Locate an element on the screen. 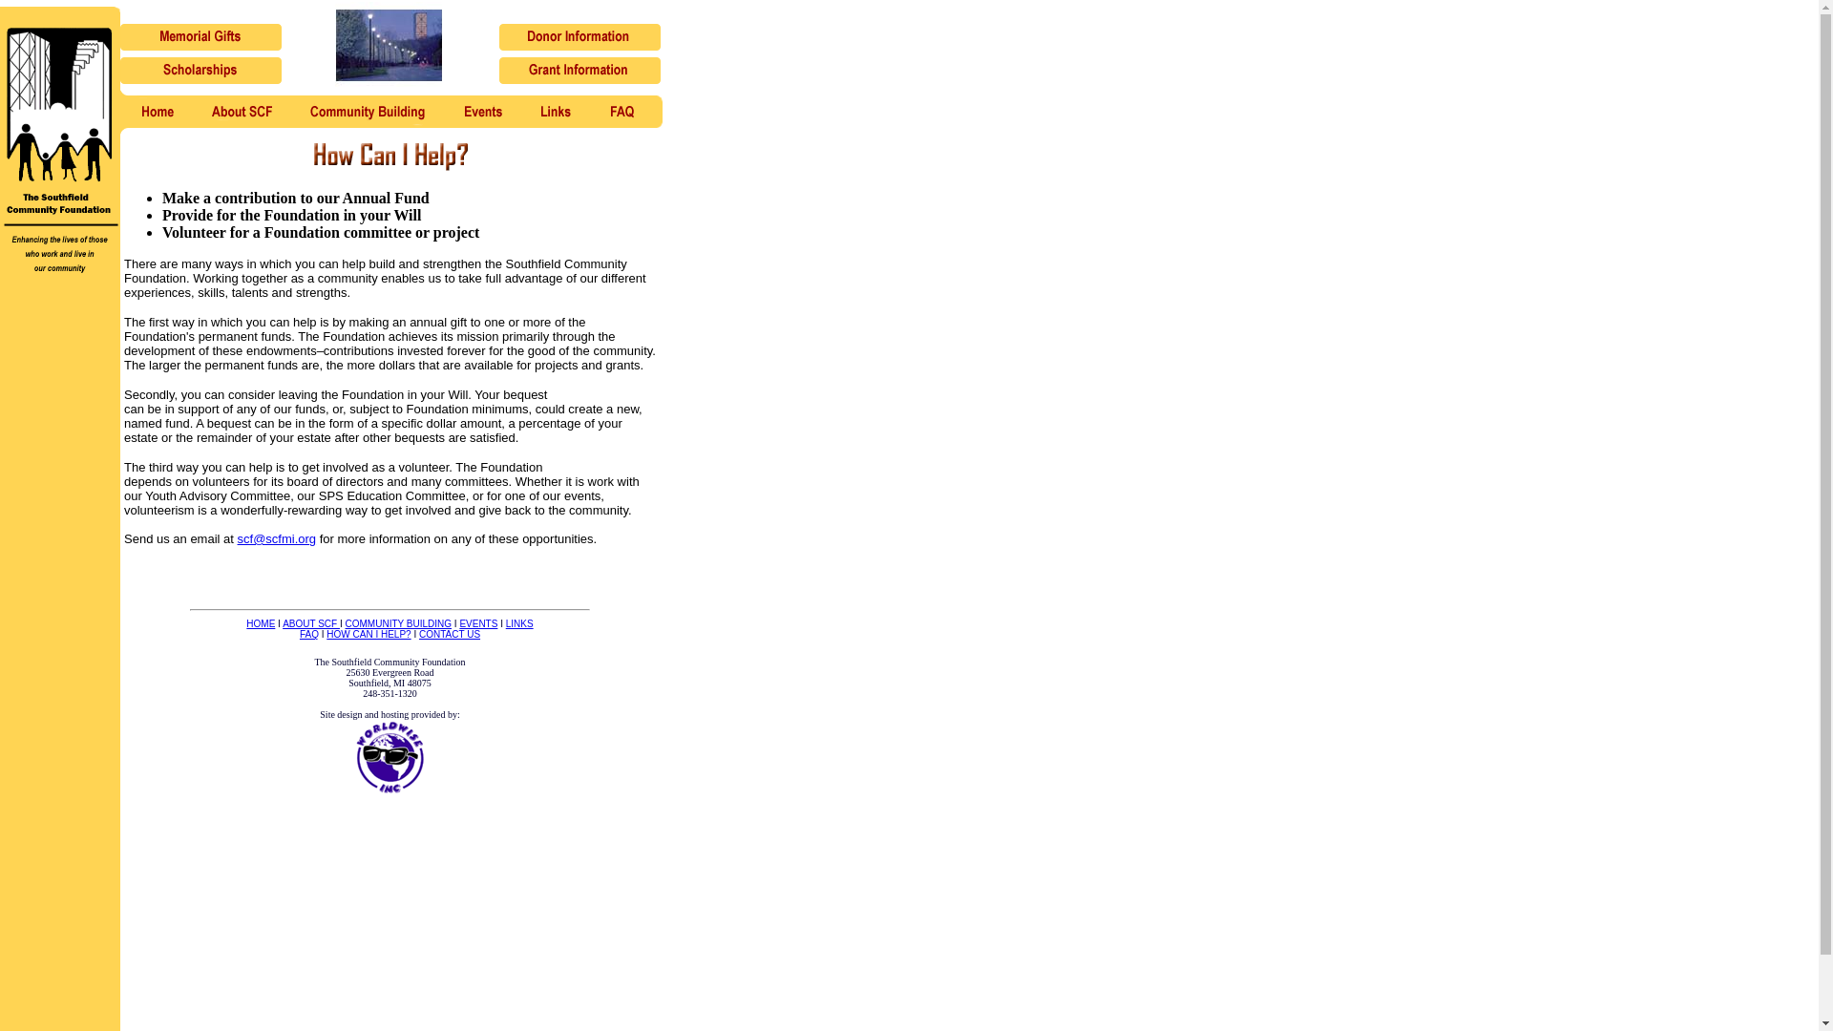 The height and width of the screenshot is (1031, 1833). HOW CAN I HELP? is located at coordinates (369, 634).